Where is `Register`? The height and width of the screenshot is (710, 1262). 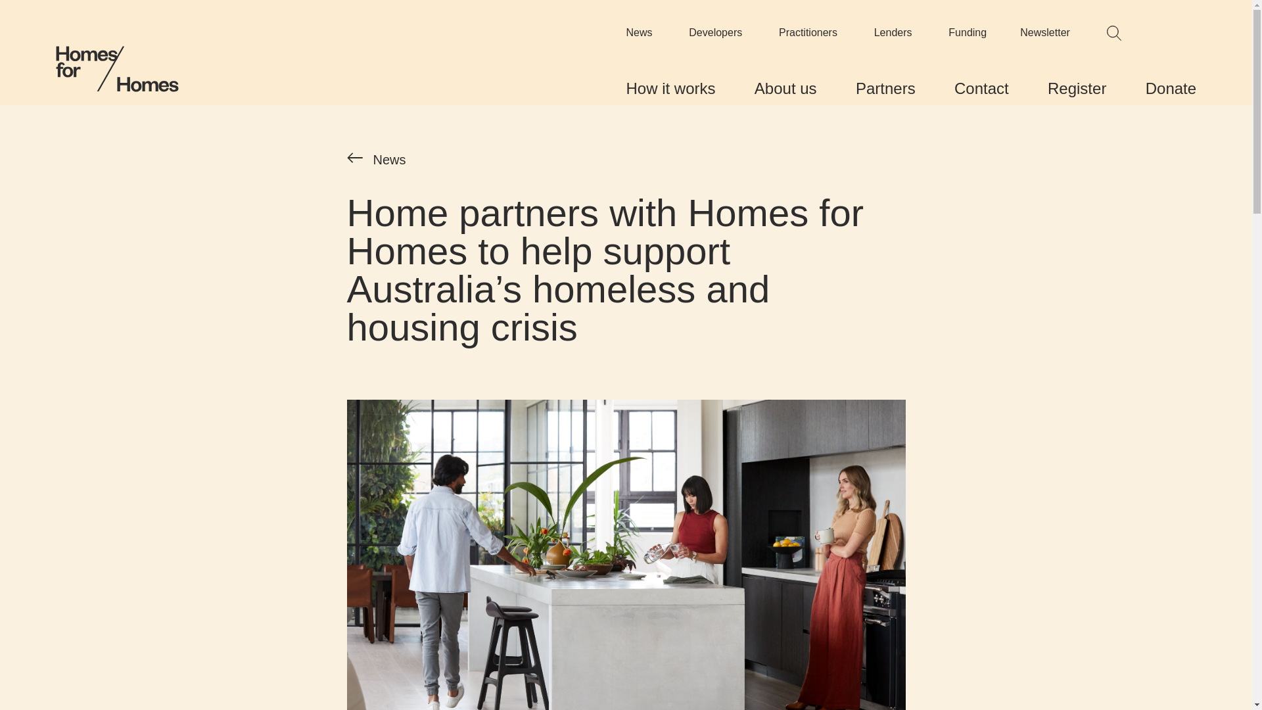
Register is located at coordinates (1077, 88).